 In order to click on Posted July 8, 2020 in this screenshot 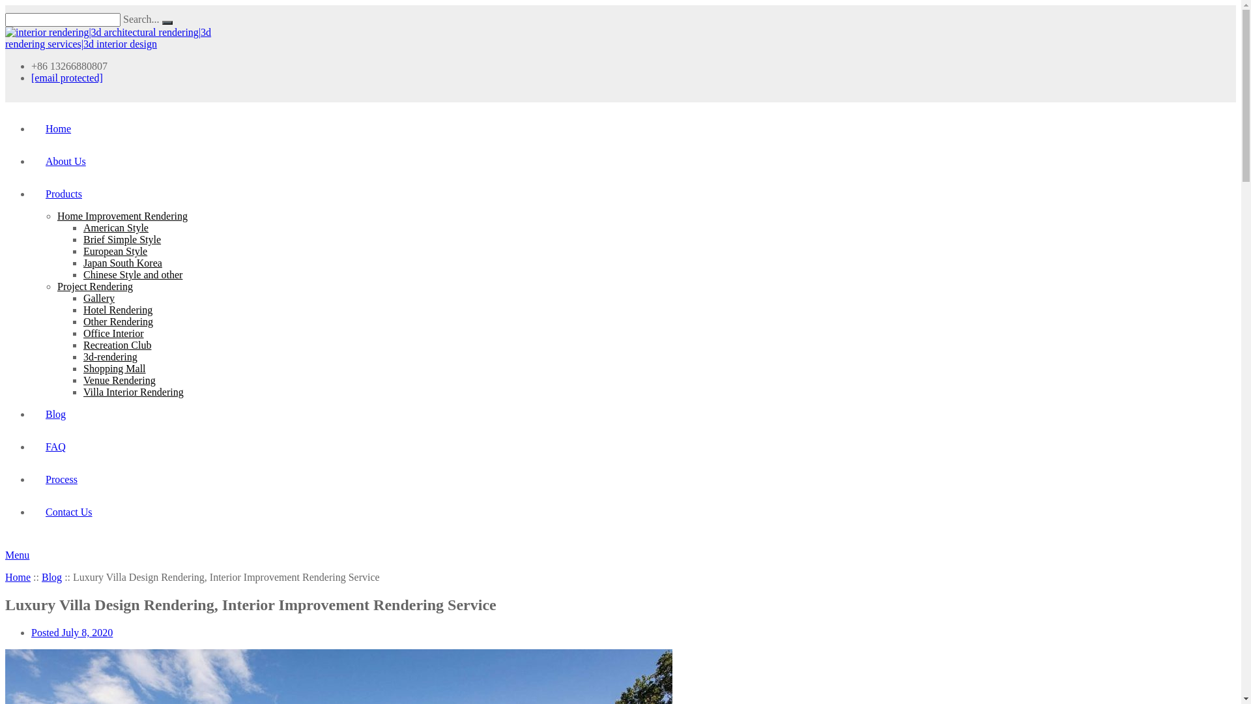, I will do `click(72, 632)`.